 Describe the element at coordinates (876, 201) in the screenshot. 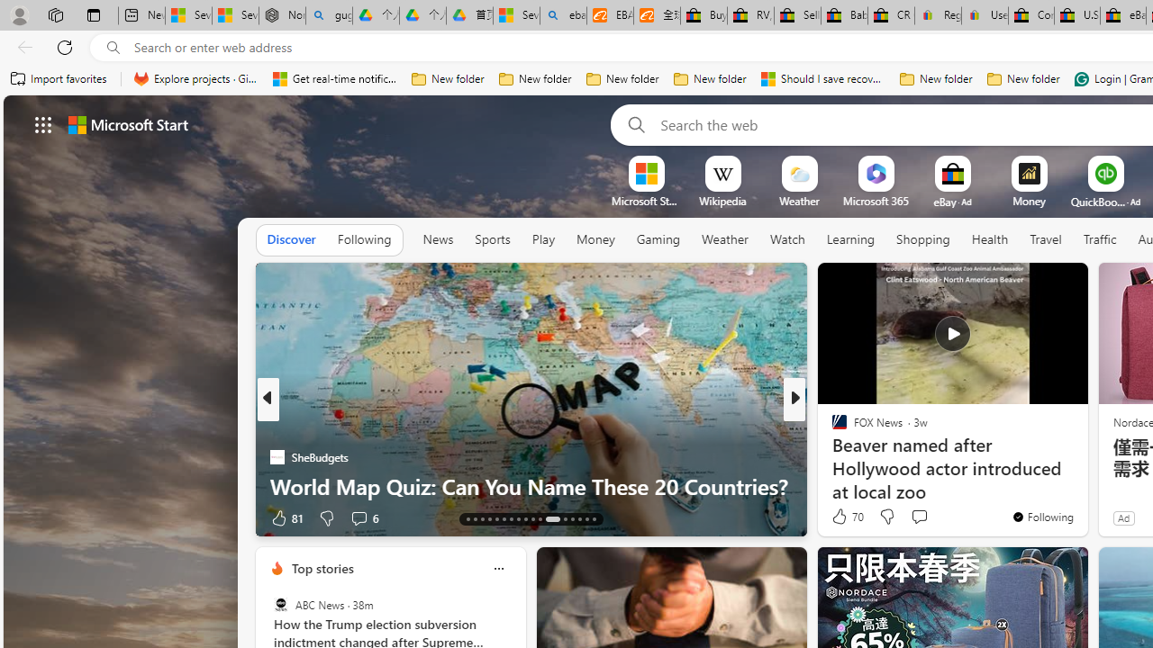

I see `Microsoft 365` at that location.